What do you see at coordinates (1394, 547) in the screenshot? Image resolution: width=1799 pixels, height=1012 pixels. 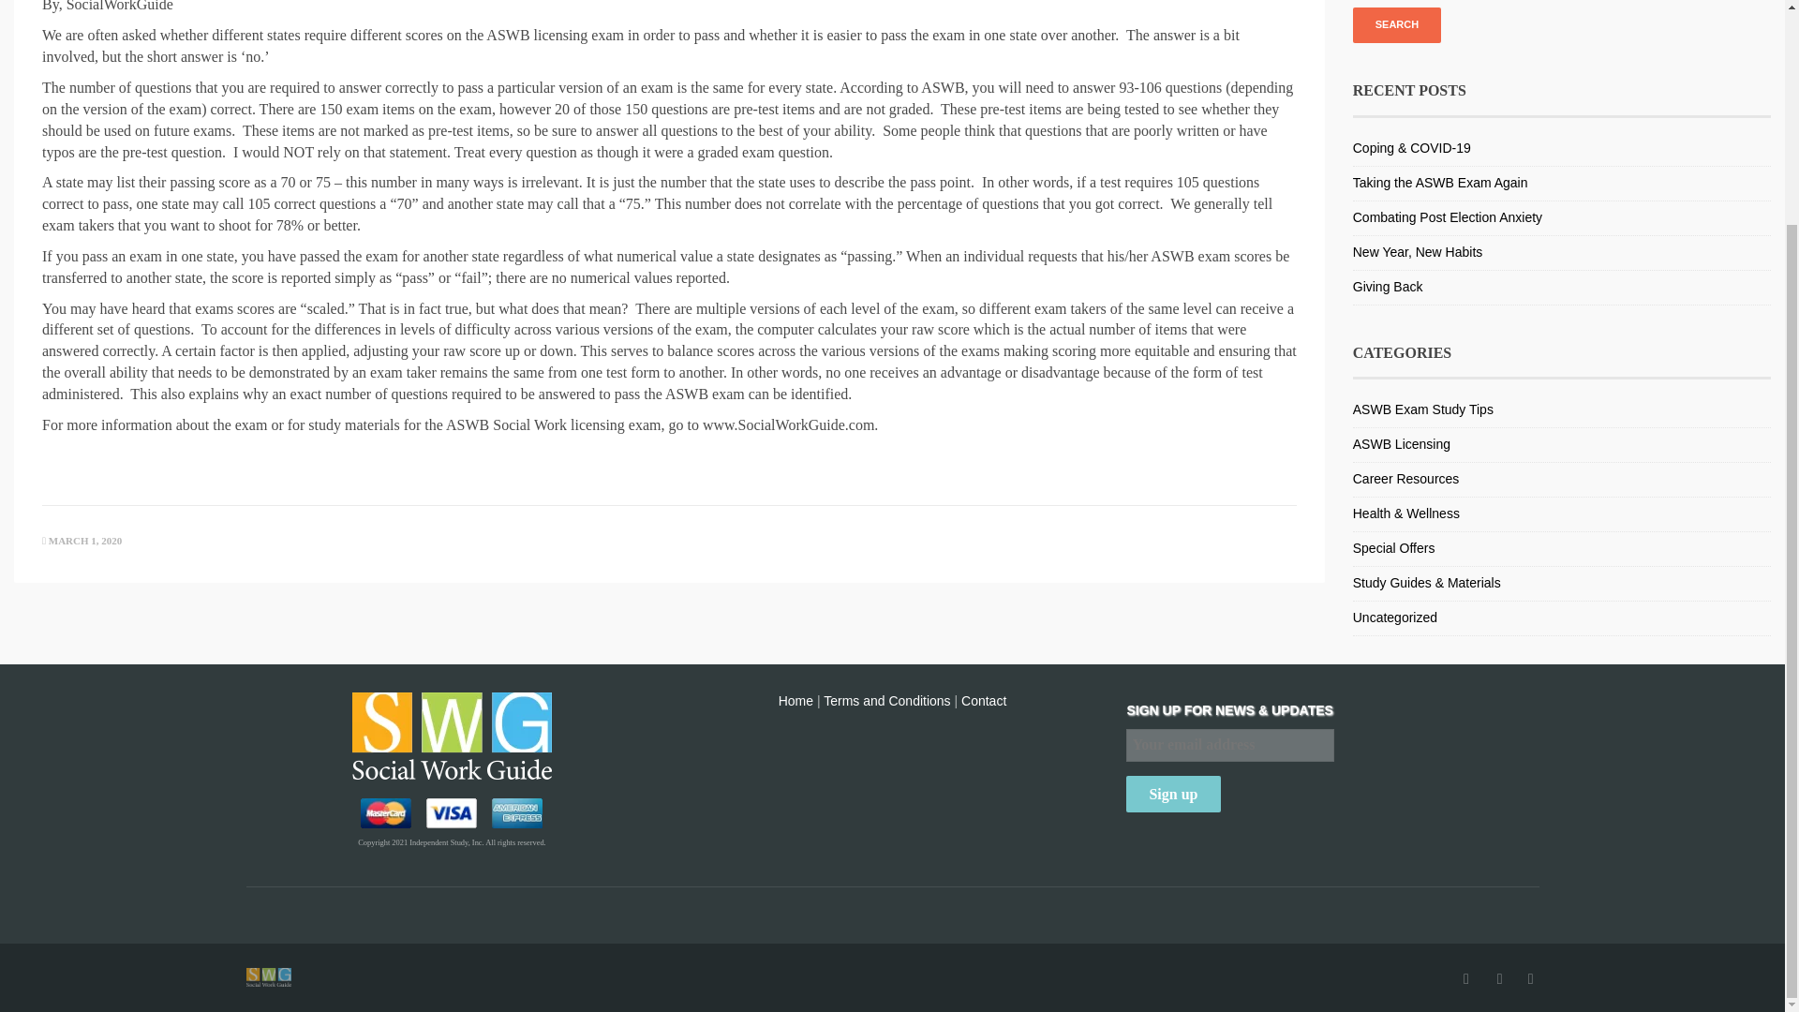 I see `Special Offers` at bounding box center [1394, 547].